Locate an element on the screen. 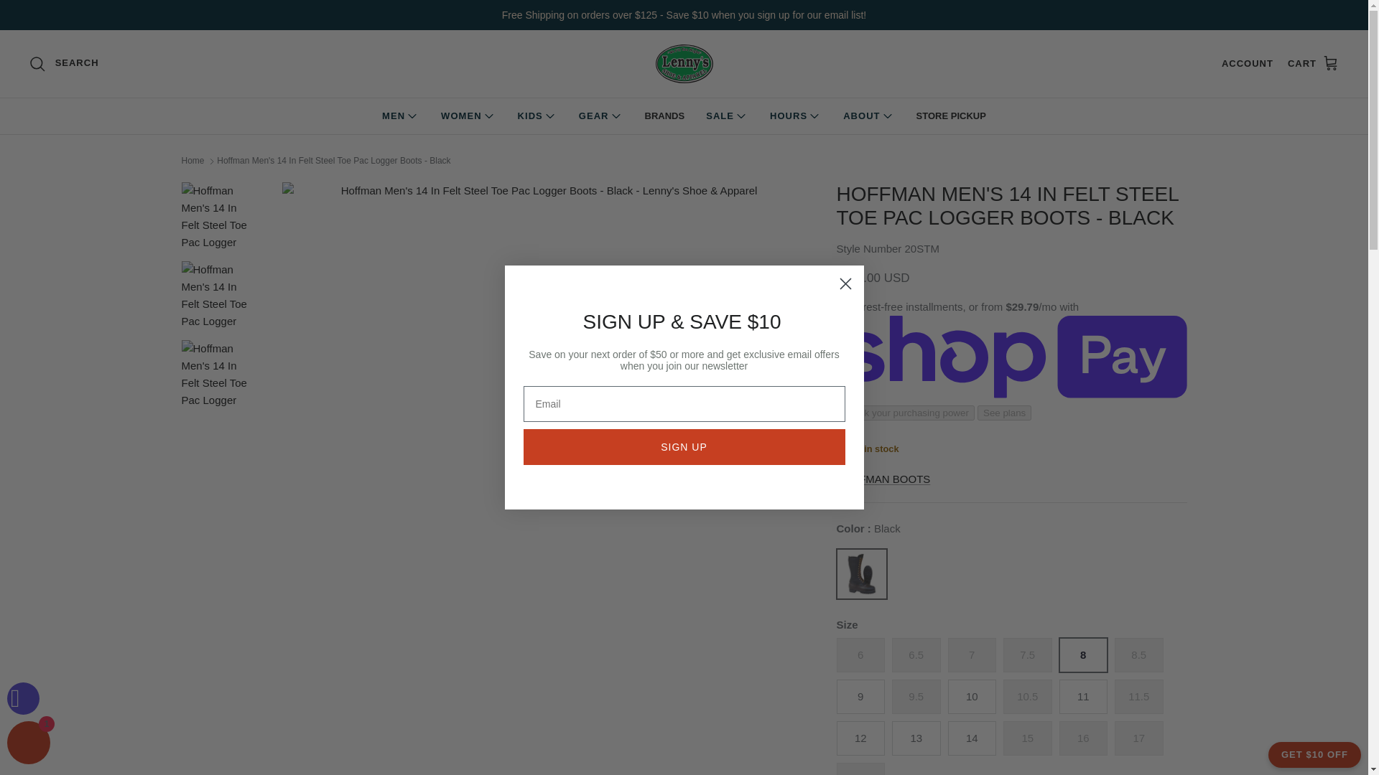 Image resolution: width=1379 pixels, height=775 pixels. RIGHT is located at coordinates (789, 443).